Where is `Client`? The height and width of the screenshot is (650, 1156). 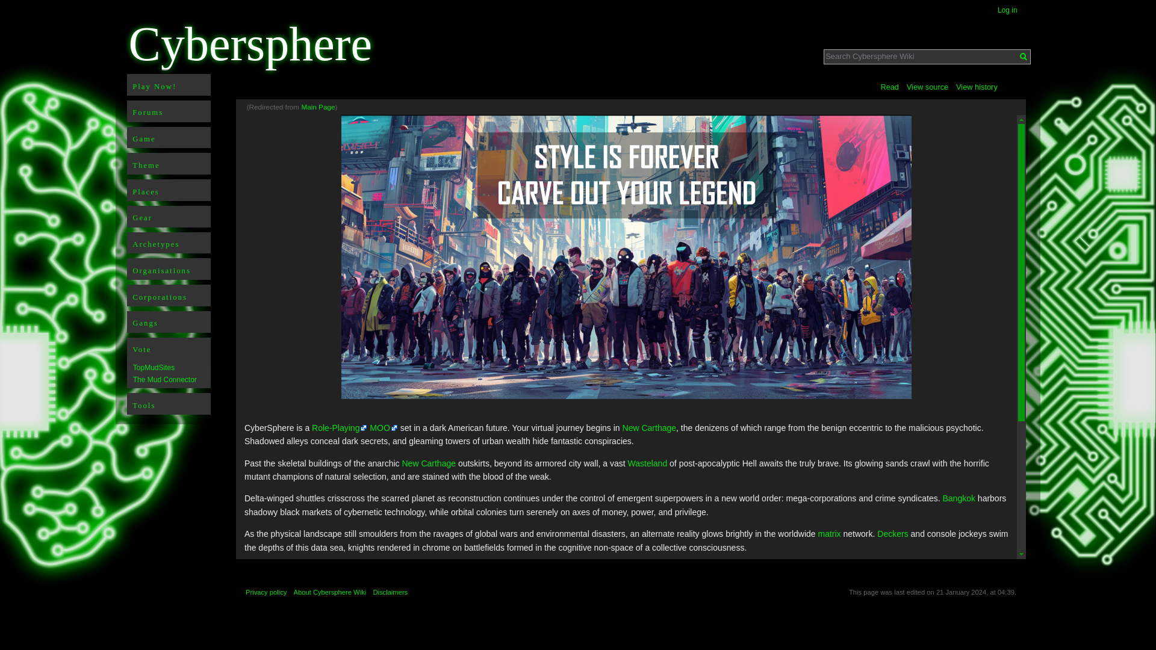 Client is located at coordinates (432, 591).